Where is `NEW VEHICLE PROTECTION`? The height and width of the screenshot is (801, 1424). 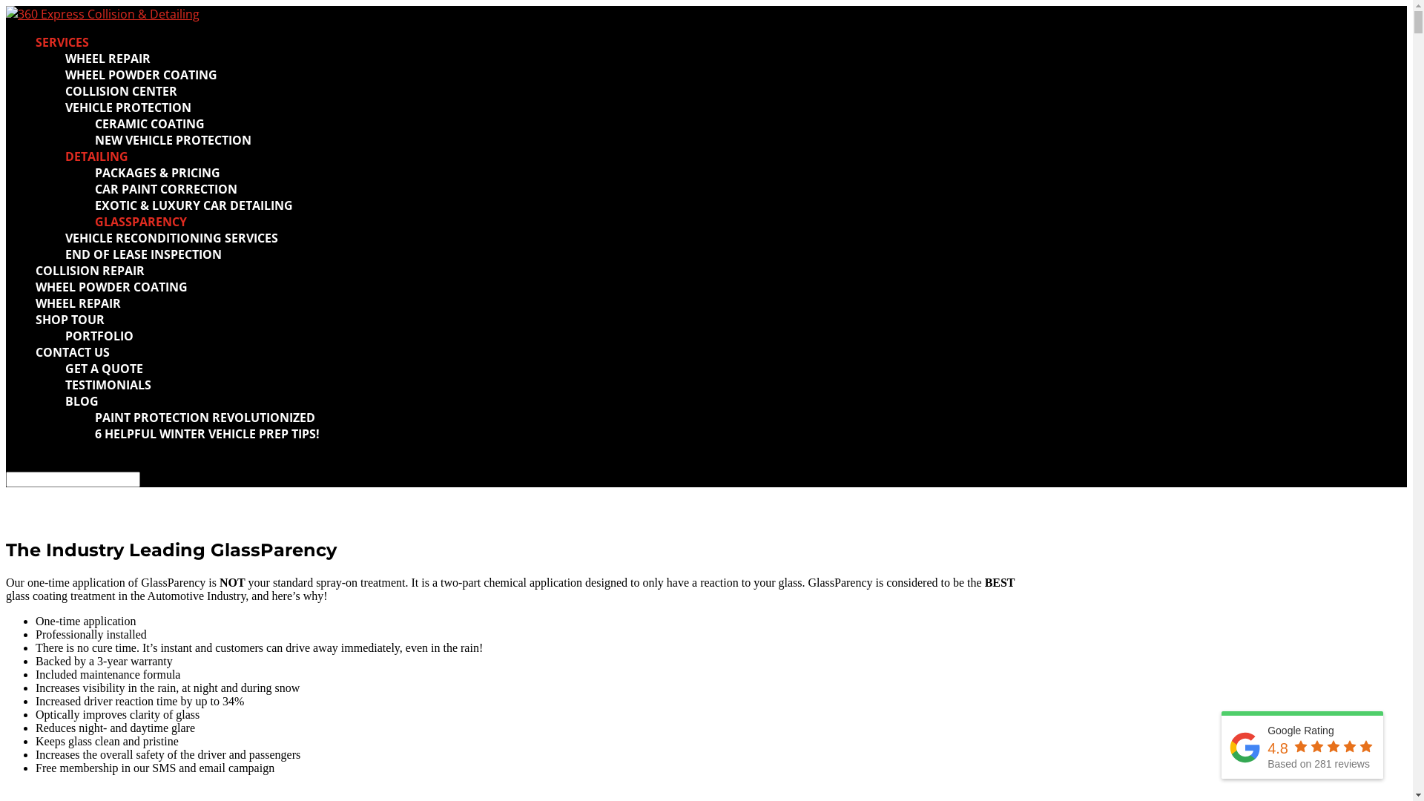
NEW VEHICLE PROTECTION is located at coordinates (174, 140).